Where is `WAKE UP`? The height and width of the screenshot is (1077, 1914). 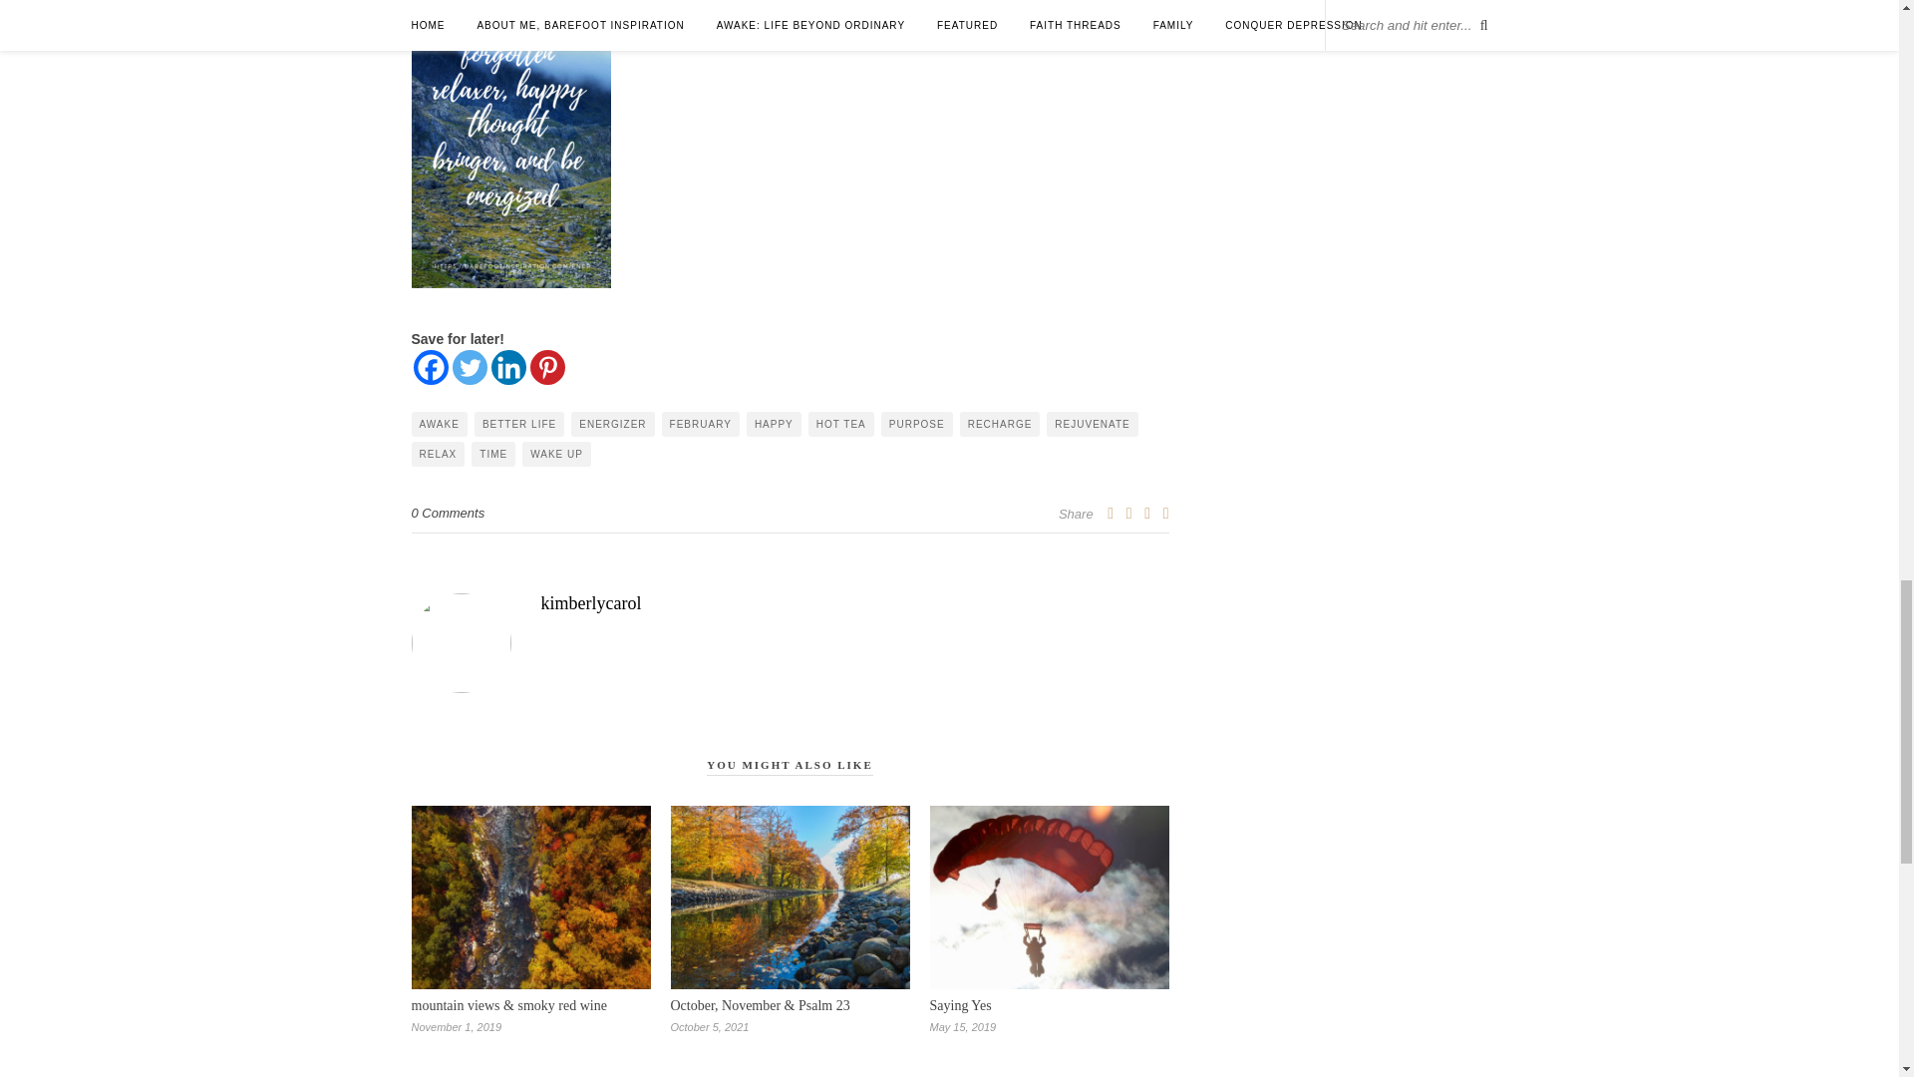
WAKE UP is located at coordinates (556, 453).